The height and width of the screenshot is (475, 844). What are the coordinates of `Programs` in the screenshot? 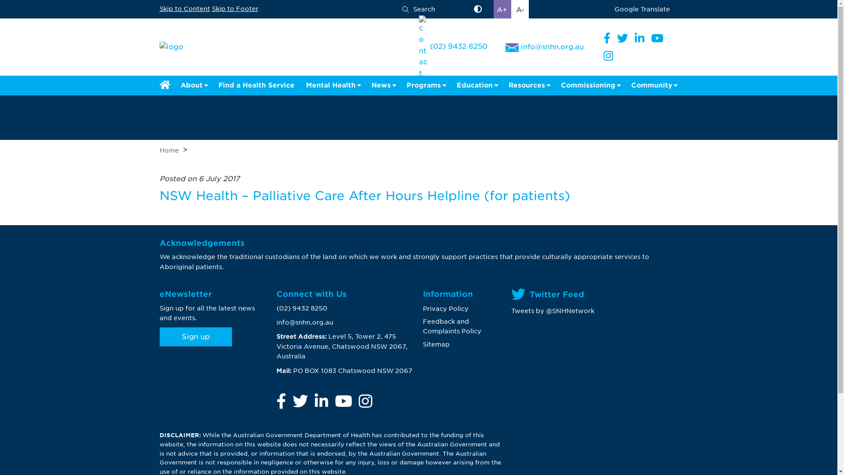 It's located at (426, 85).